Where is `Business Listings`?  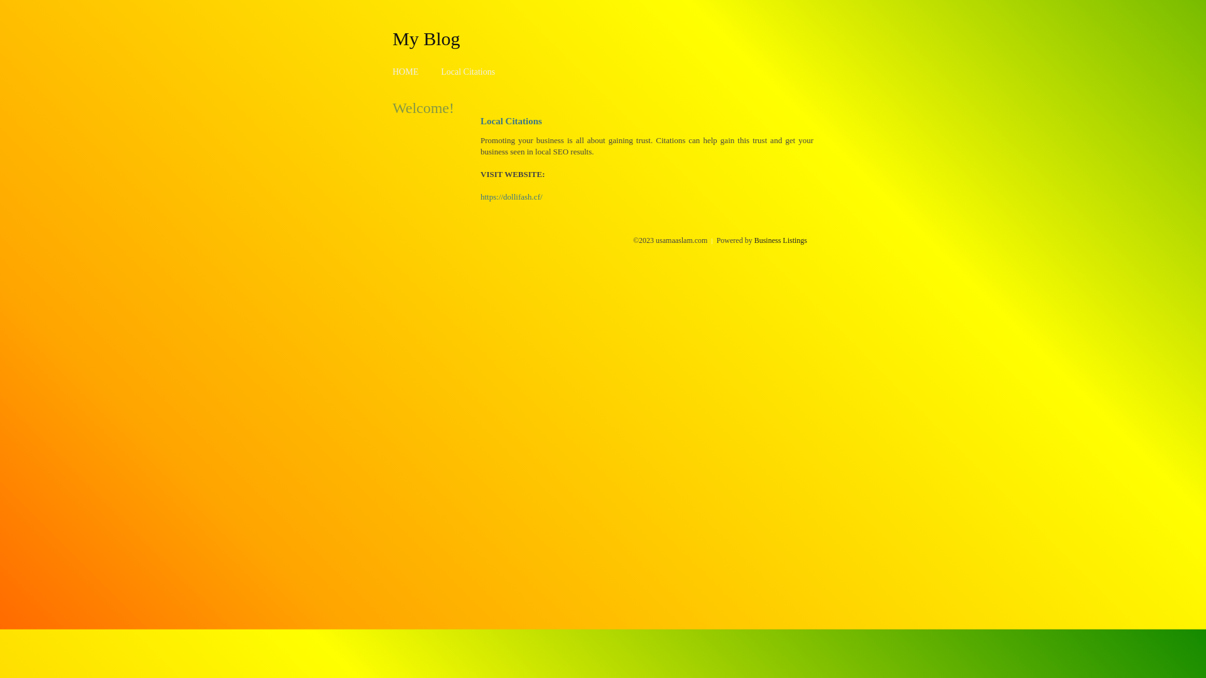 Business Listings is located at coordinates (781, 240).